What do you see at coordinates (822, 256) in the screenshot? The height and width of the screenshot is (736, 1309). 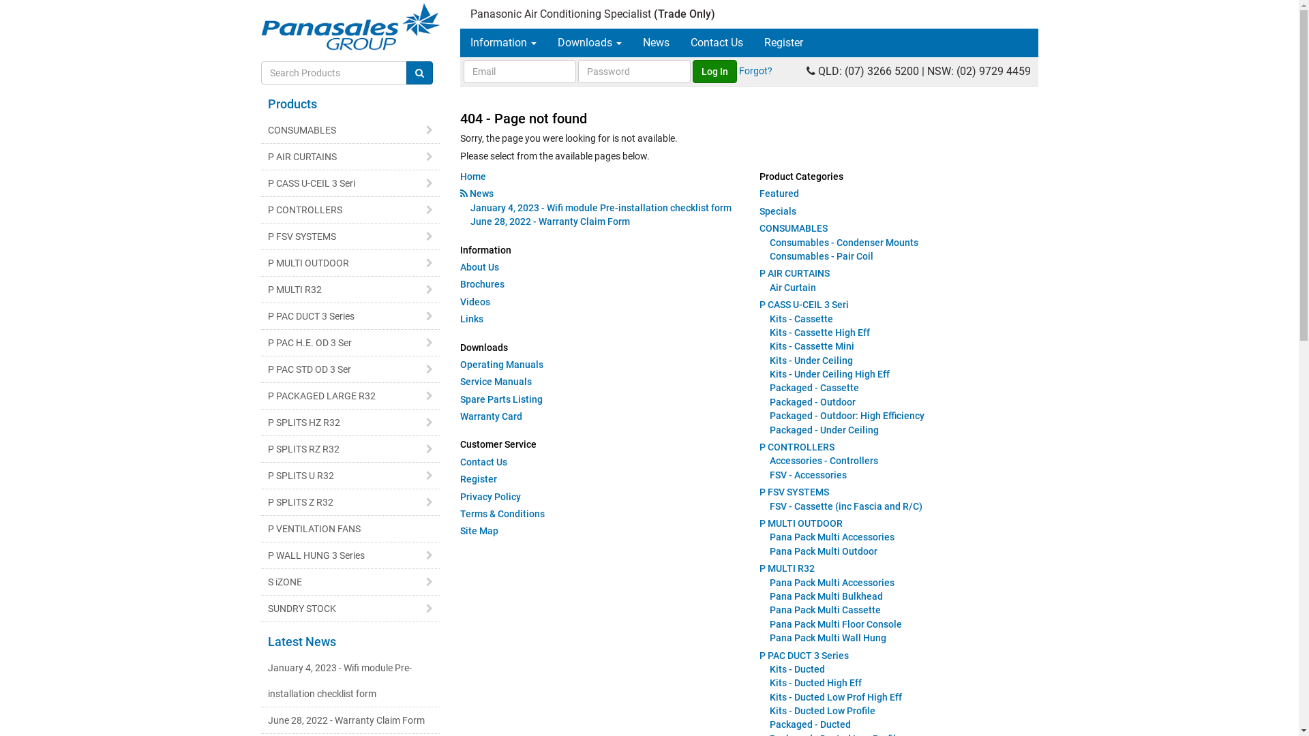 I see `Consumables - Pair Coil` at bounding box center [822, 256].